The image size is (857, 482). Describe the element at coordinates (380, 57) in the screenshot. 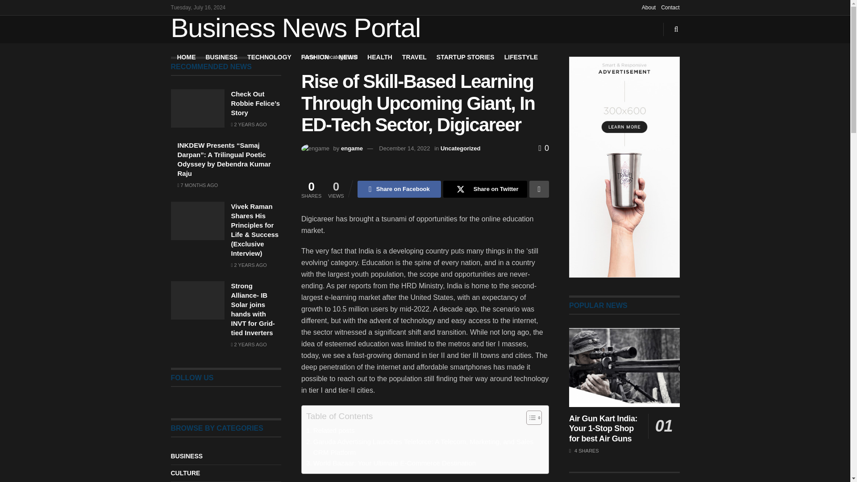

I see `HEALTH` at that location.